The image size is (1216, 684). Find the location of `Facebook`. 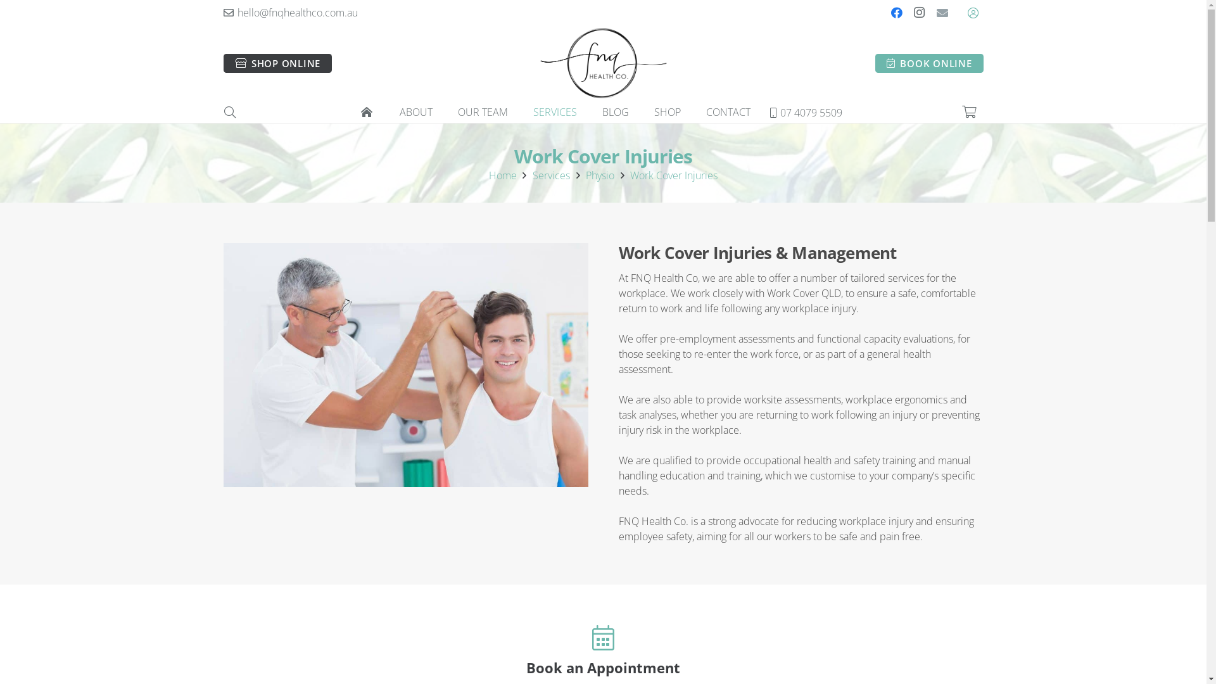

Facebook is located at coordinates (897, 13).